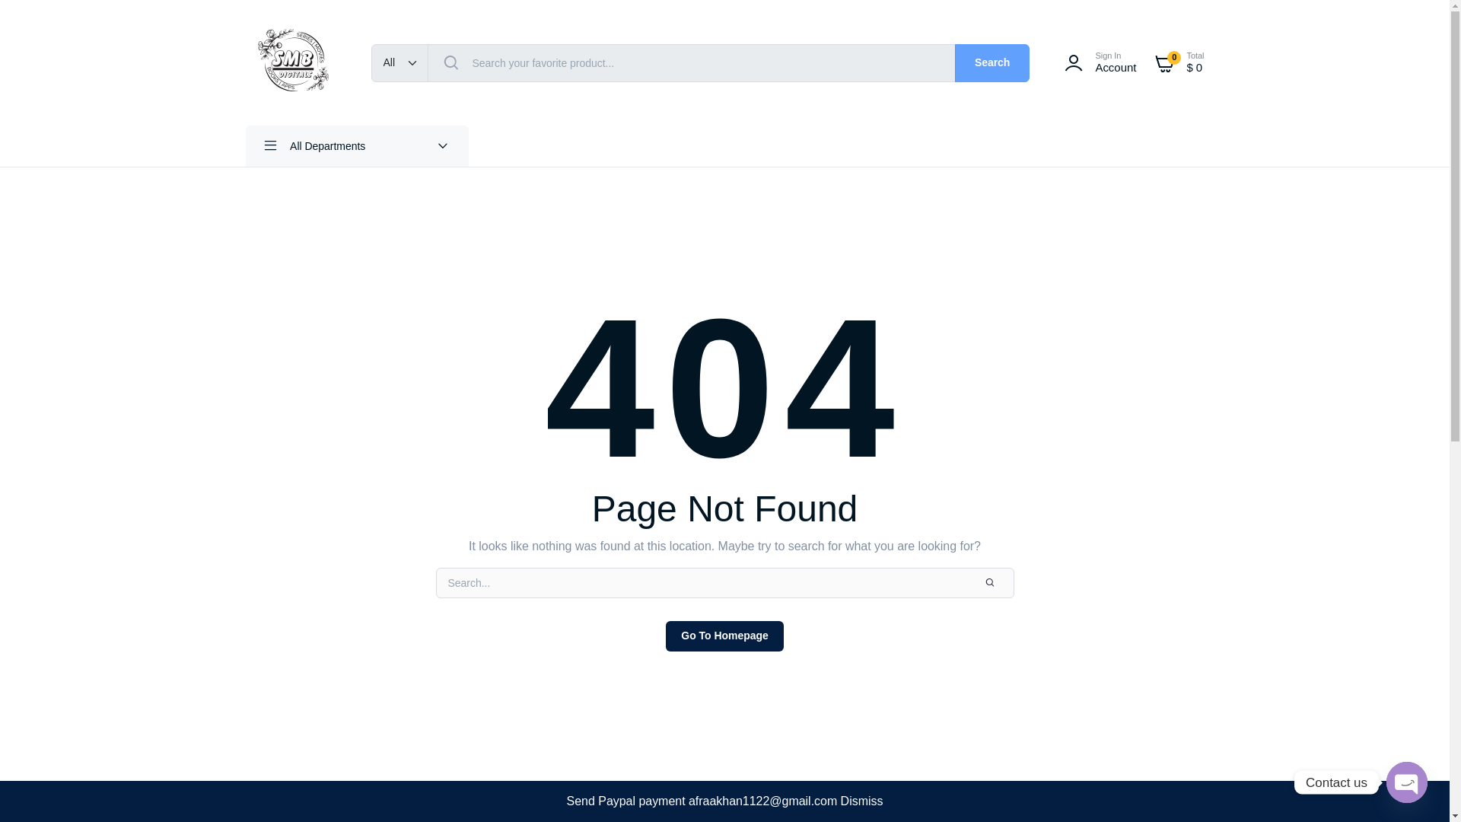 This screenshot has height=822, width=1461. Describe the element at coordinates (1098, 62) in the screenshot. I see `Go To Homepage` at that location.